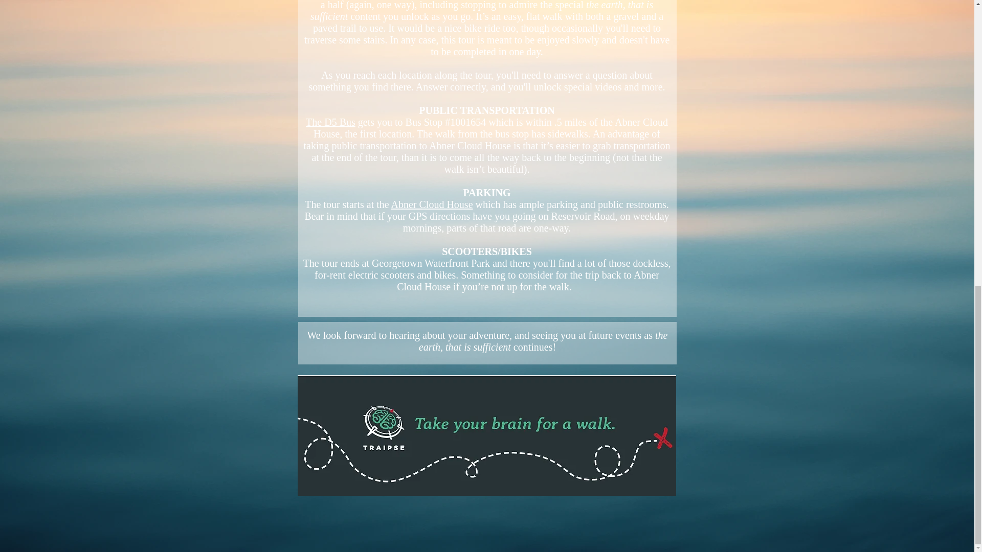 Image resolution: width=982 pixels, height=552 pixels. What do you see at coordinates (432, 204) in the screenshot?
I see `Abner Cloud House` at bounding box center [432, 204].